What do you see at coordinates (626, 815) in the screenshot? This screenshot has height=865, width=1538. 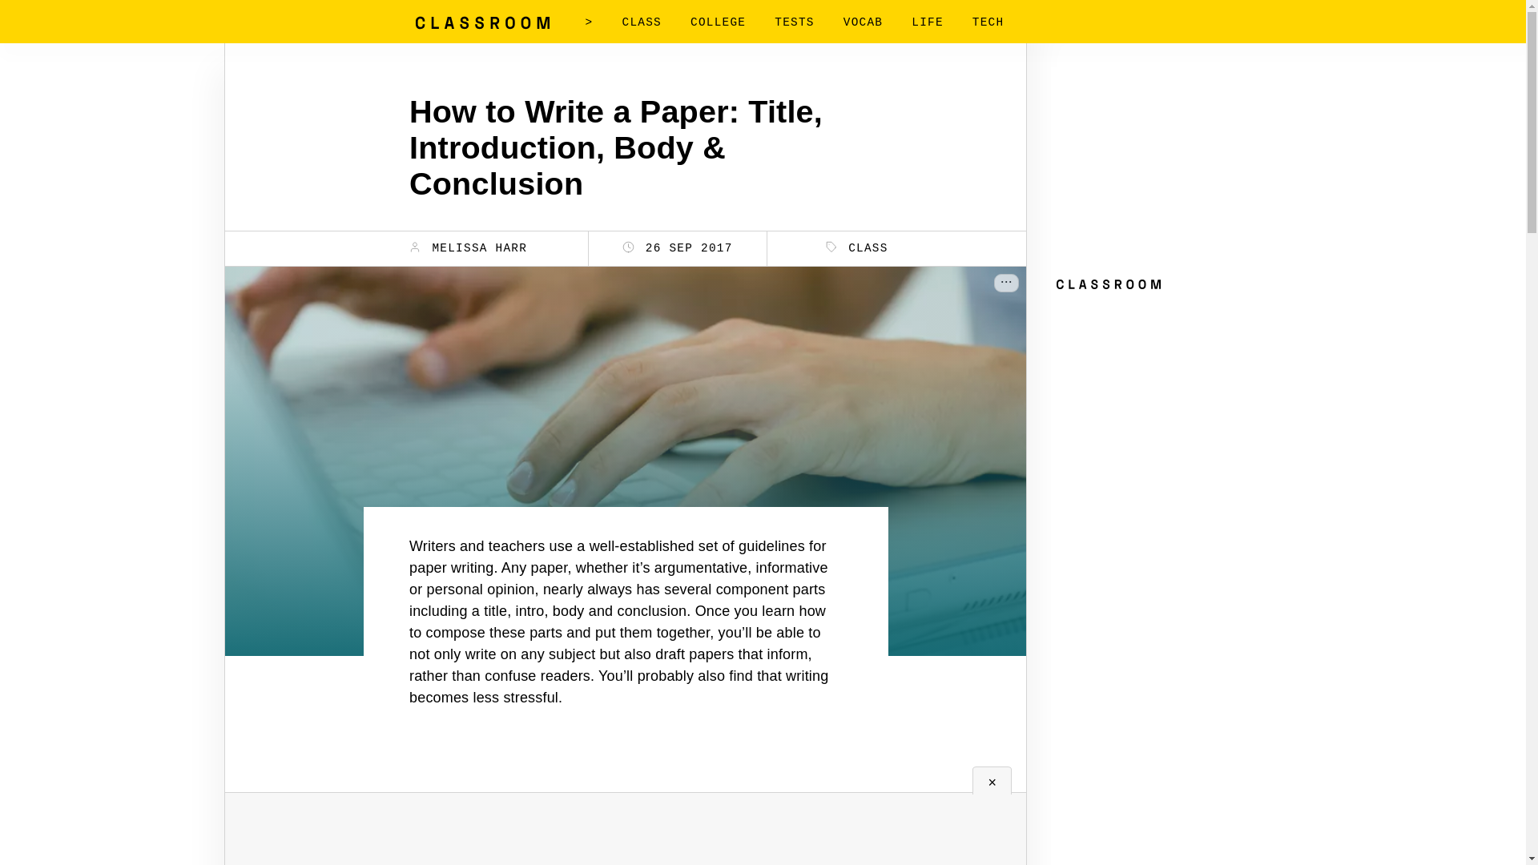 I see `3rd party ad content` at bounding box center [626, 815].